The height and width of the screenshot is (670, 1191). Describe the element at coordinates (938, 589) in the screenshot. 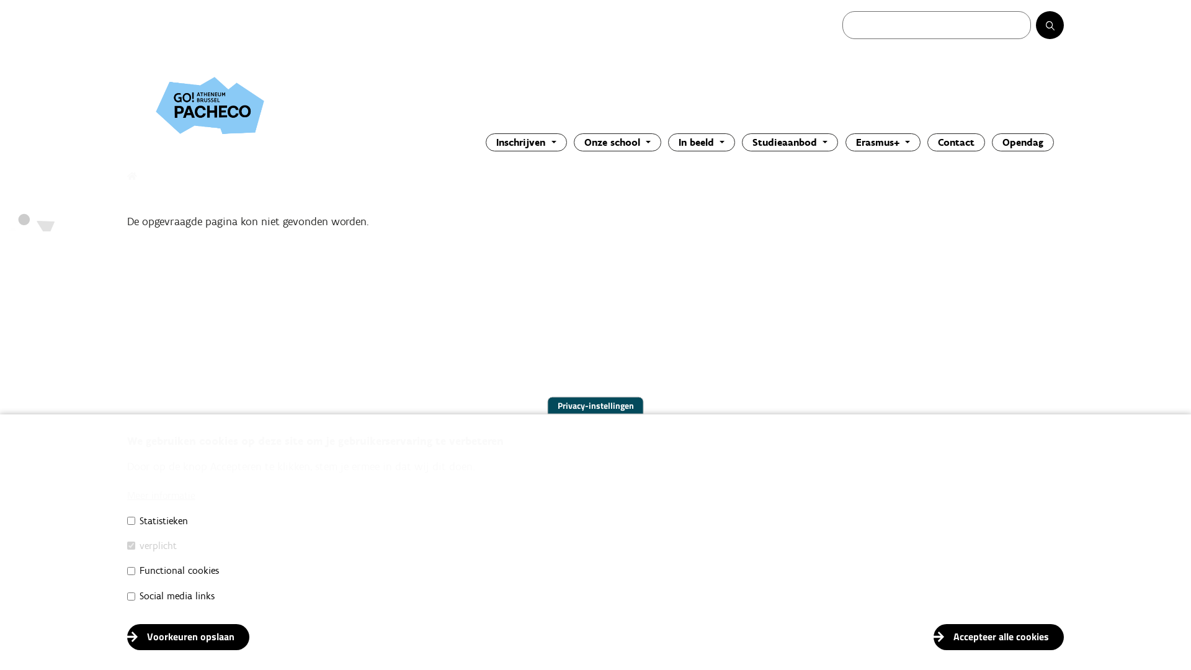

I see `Instagram` at that location.